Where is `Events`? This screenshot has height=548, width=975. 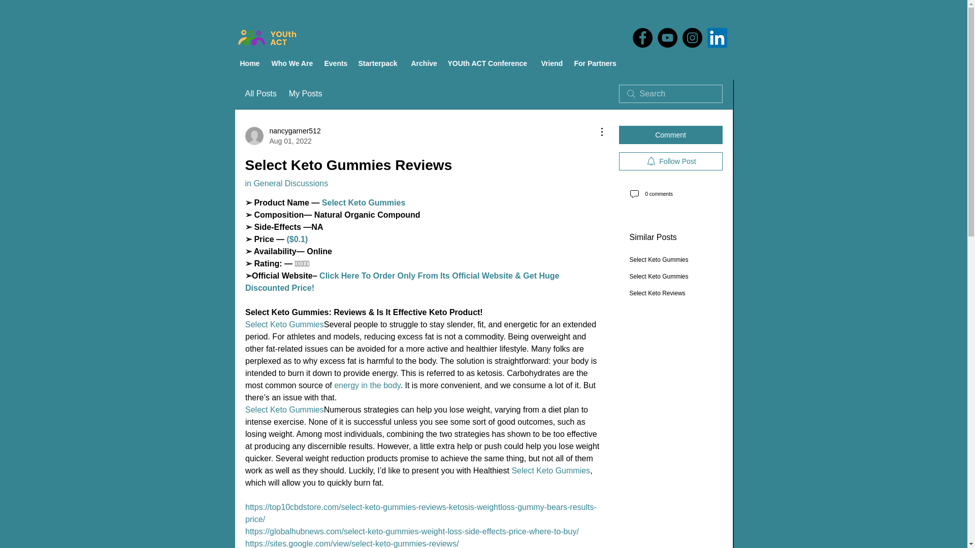 Events is located at coordinates (336, 63).